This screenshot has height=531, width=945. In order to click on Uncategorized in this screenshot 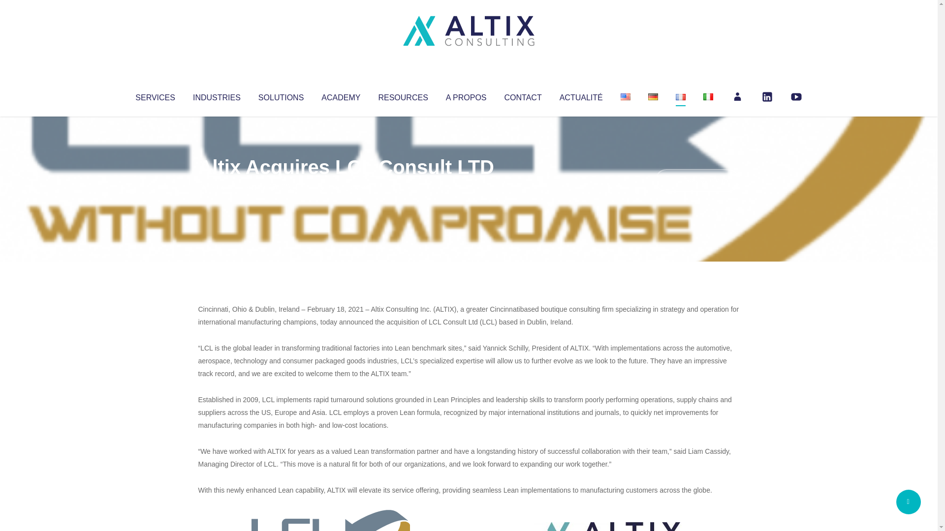, I will do `click(344, 187)`.